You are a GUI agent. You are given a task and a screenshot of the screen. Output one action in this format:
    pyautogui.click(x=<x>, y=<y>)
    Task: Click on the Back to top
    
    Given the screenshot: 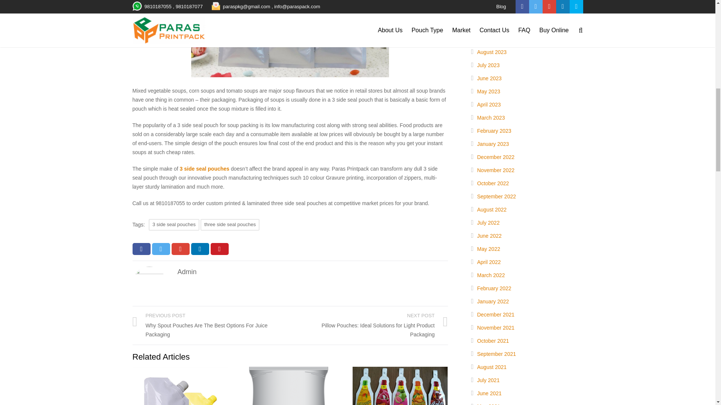 What is the action you would take?
    pyautogui.click(x=700, y=10)
    